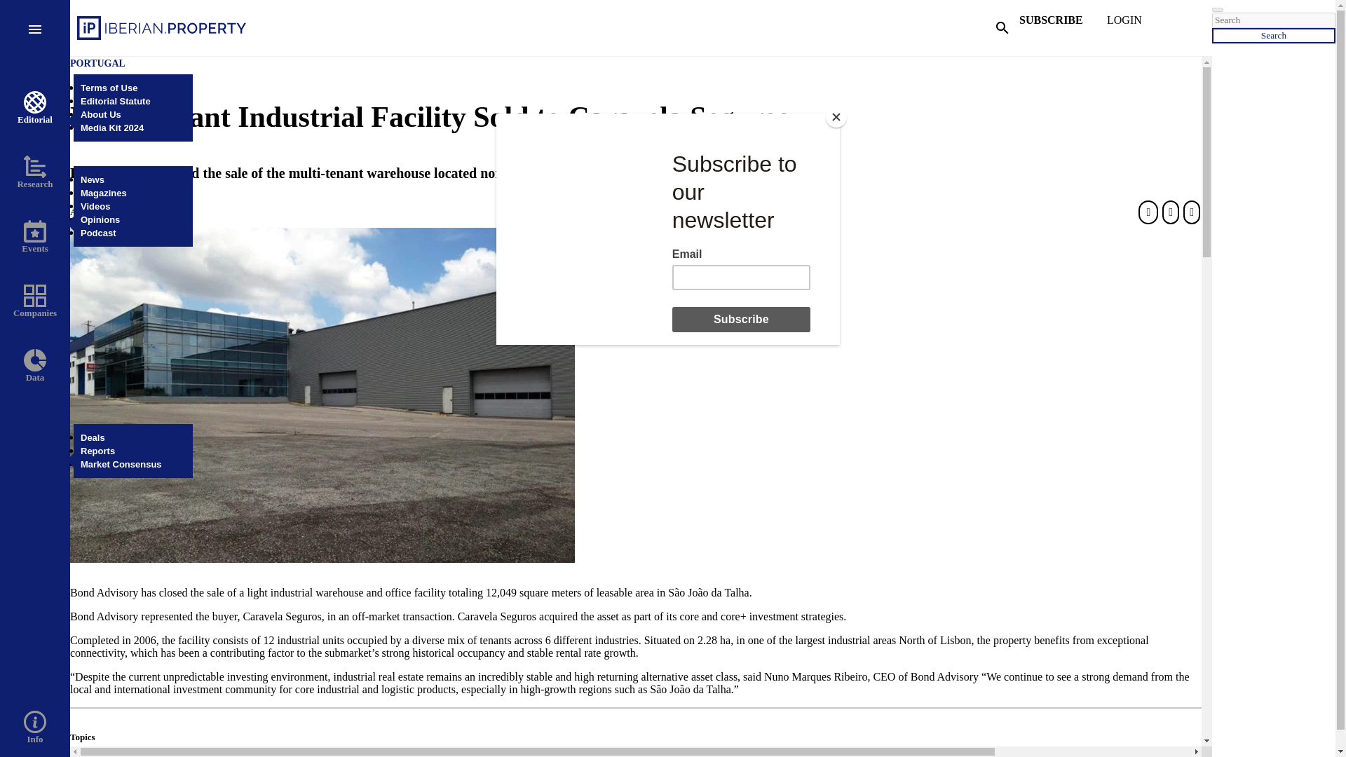 This screenshot has width=1346, height=757. Describe the element at coordinates (95, 206) in the screenshot. I see `Videos` at that location.